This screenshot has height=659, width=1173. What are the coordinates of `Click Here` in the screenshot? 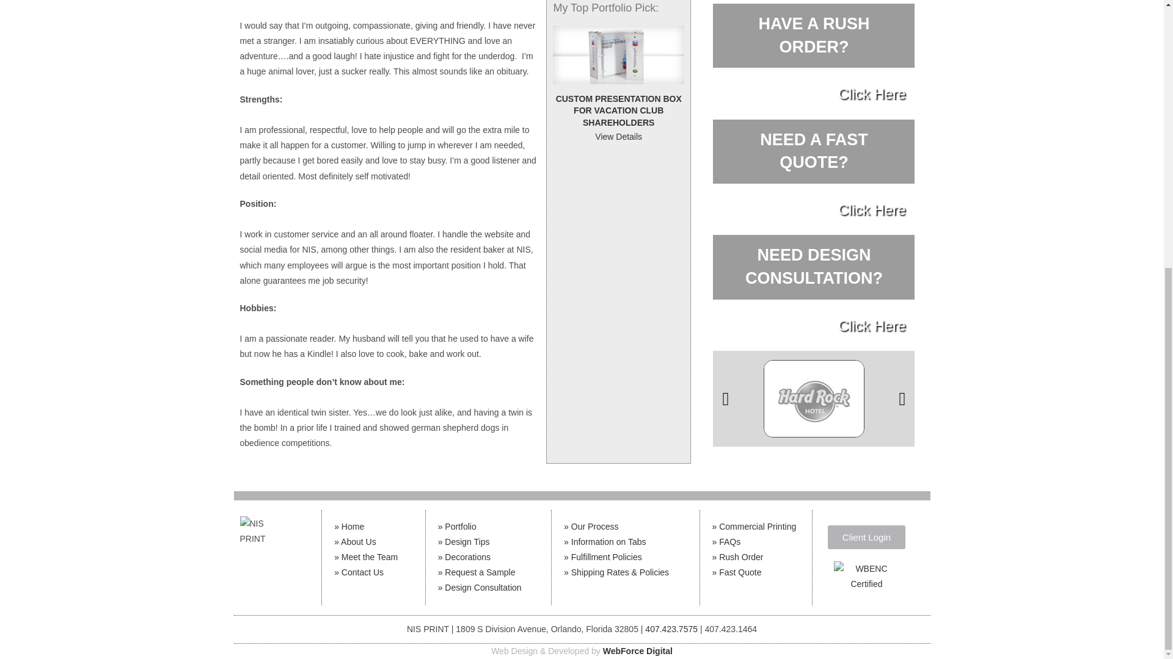 It's located at (872, 325).